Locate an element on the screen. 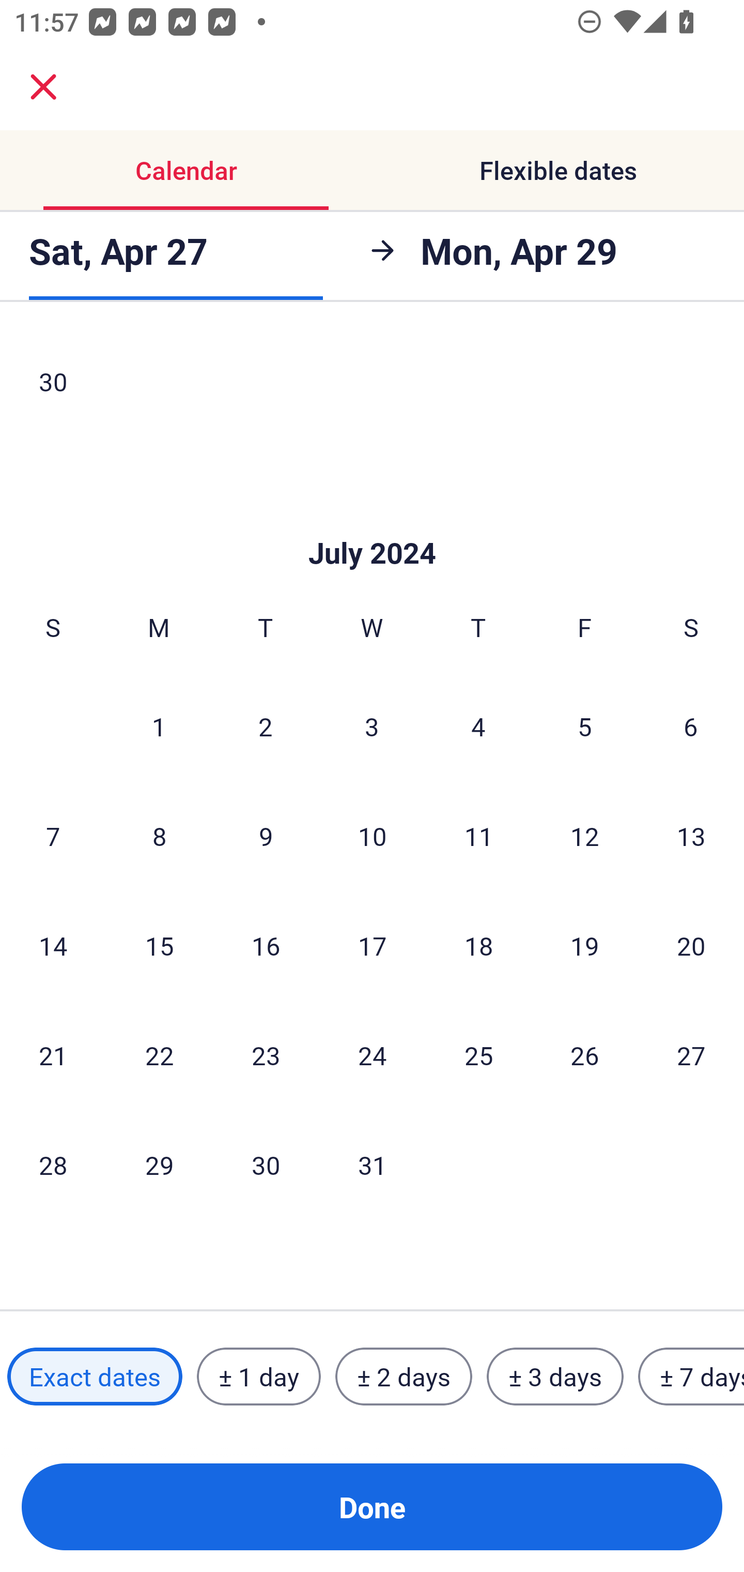  8 Monday, July 8, 2024 is located at coordinates (159, 835).